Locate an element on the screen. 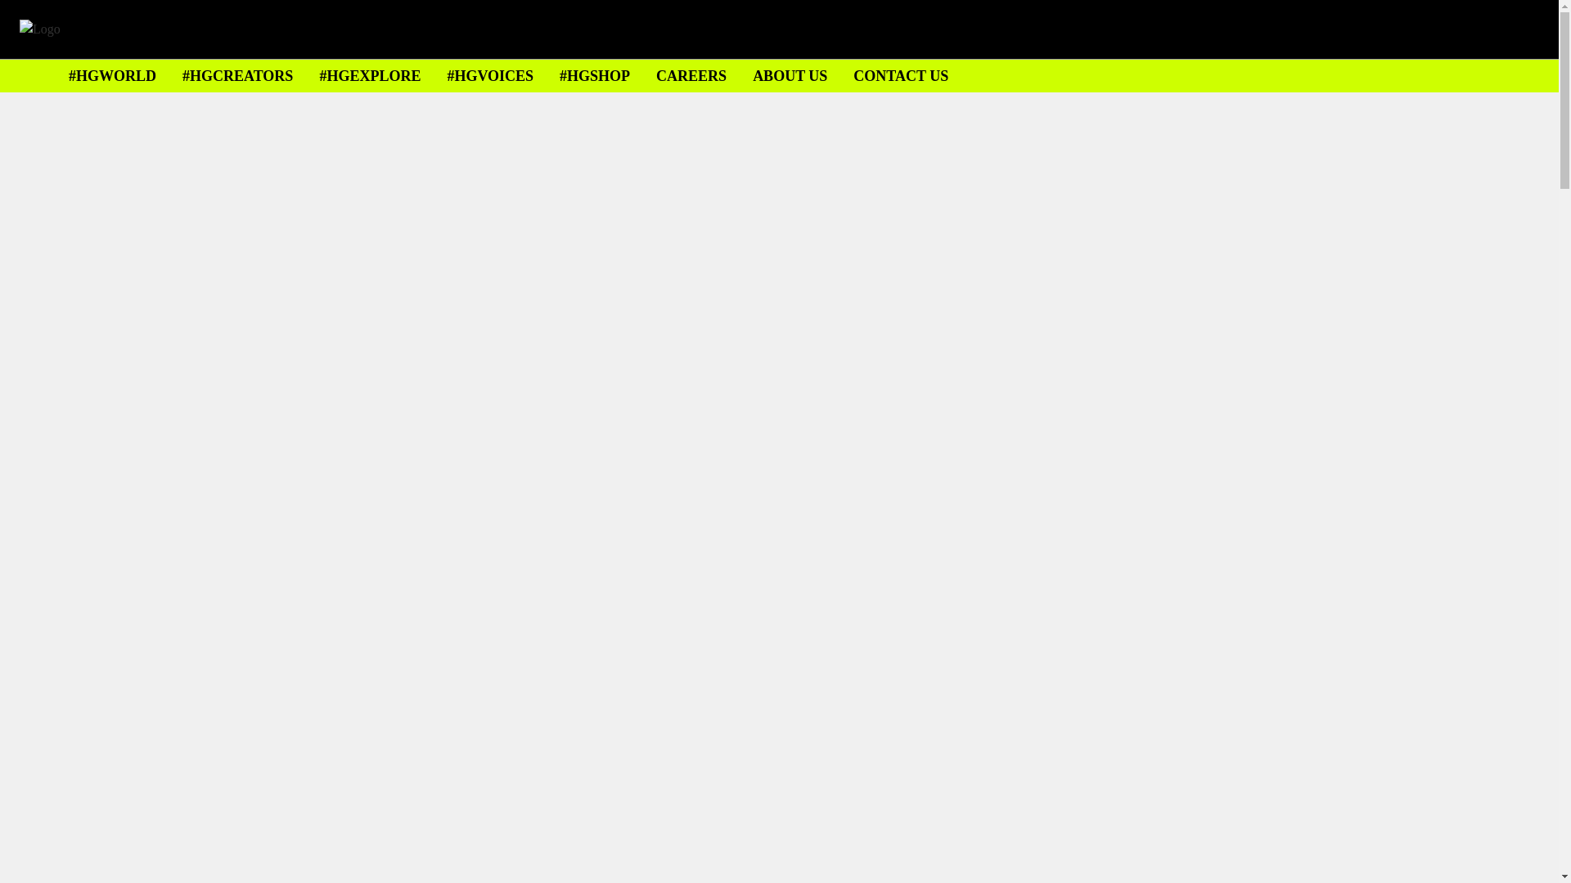 The width and height of the screenshot is (1571, 883). CONTACT US is located at coordinates (900, 75).